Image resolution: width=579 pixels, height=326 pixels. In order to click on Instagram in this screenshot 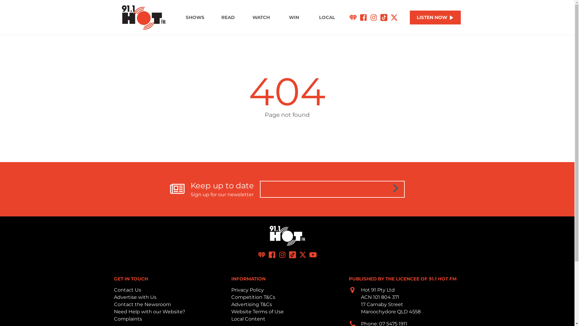, I will do `click(374, 18)`.